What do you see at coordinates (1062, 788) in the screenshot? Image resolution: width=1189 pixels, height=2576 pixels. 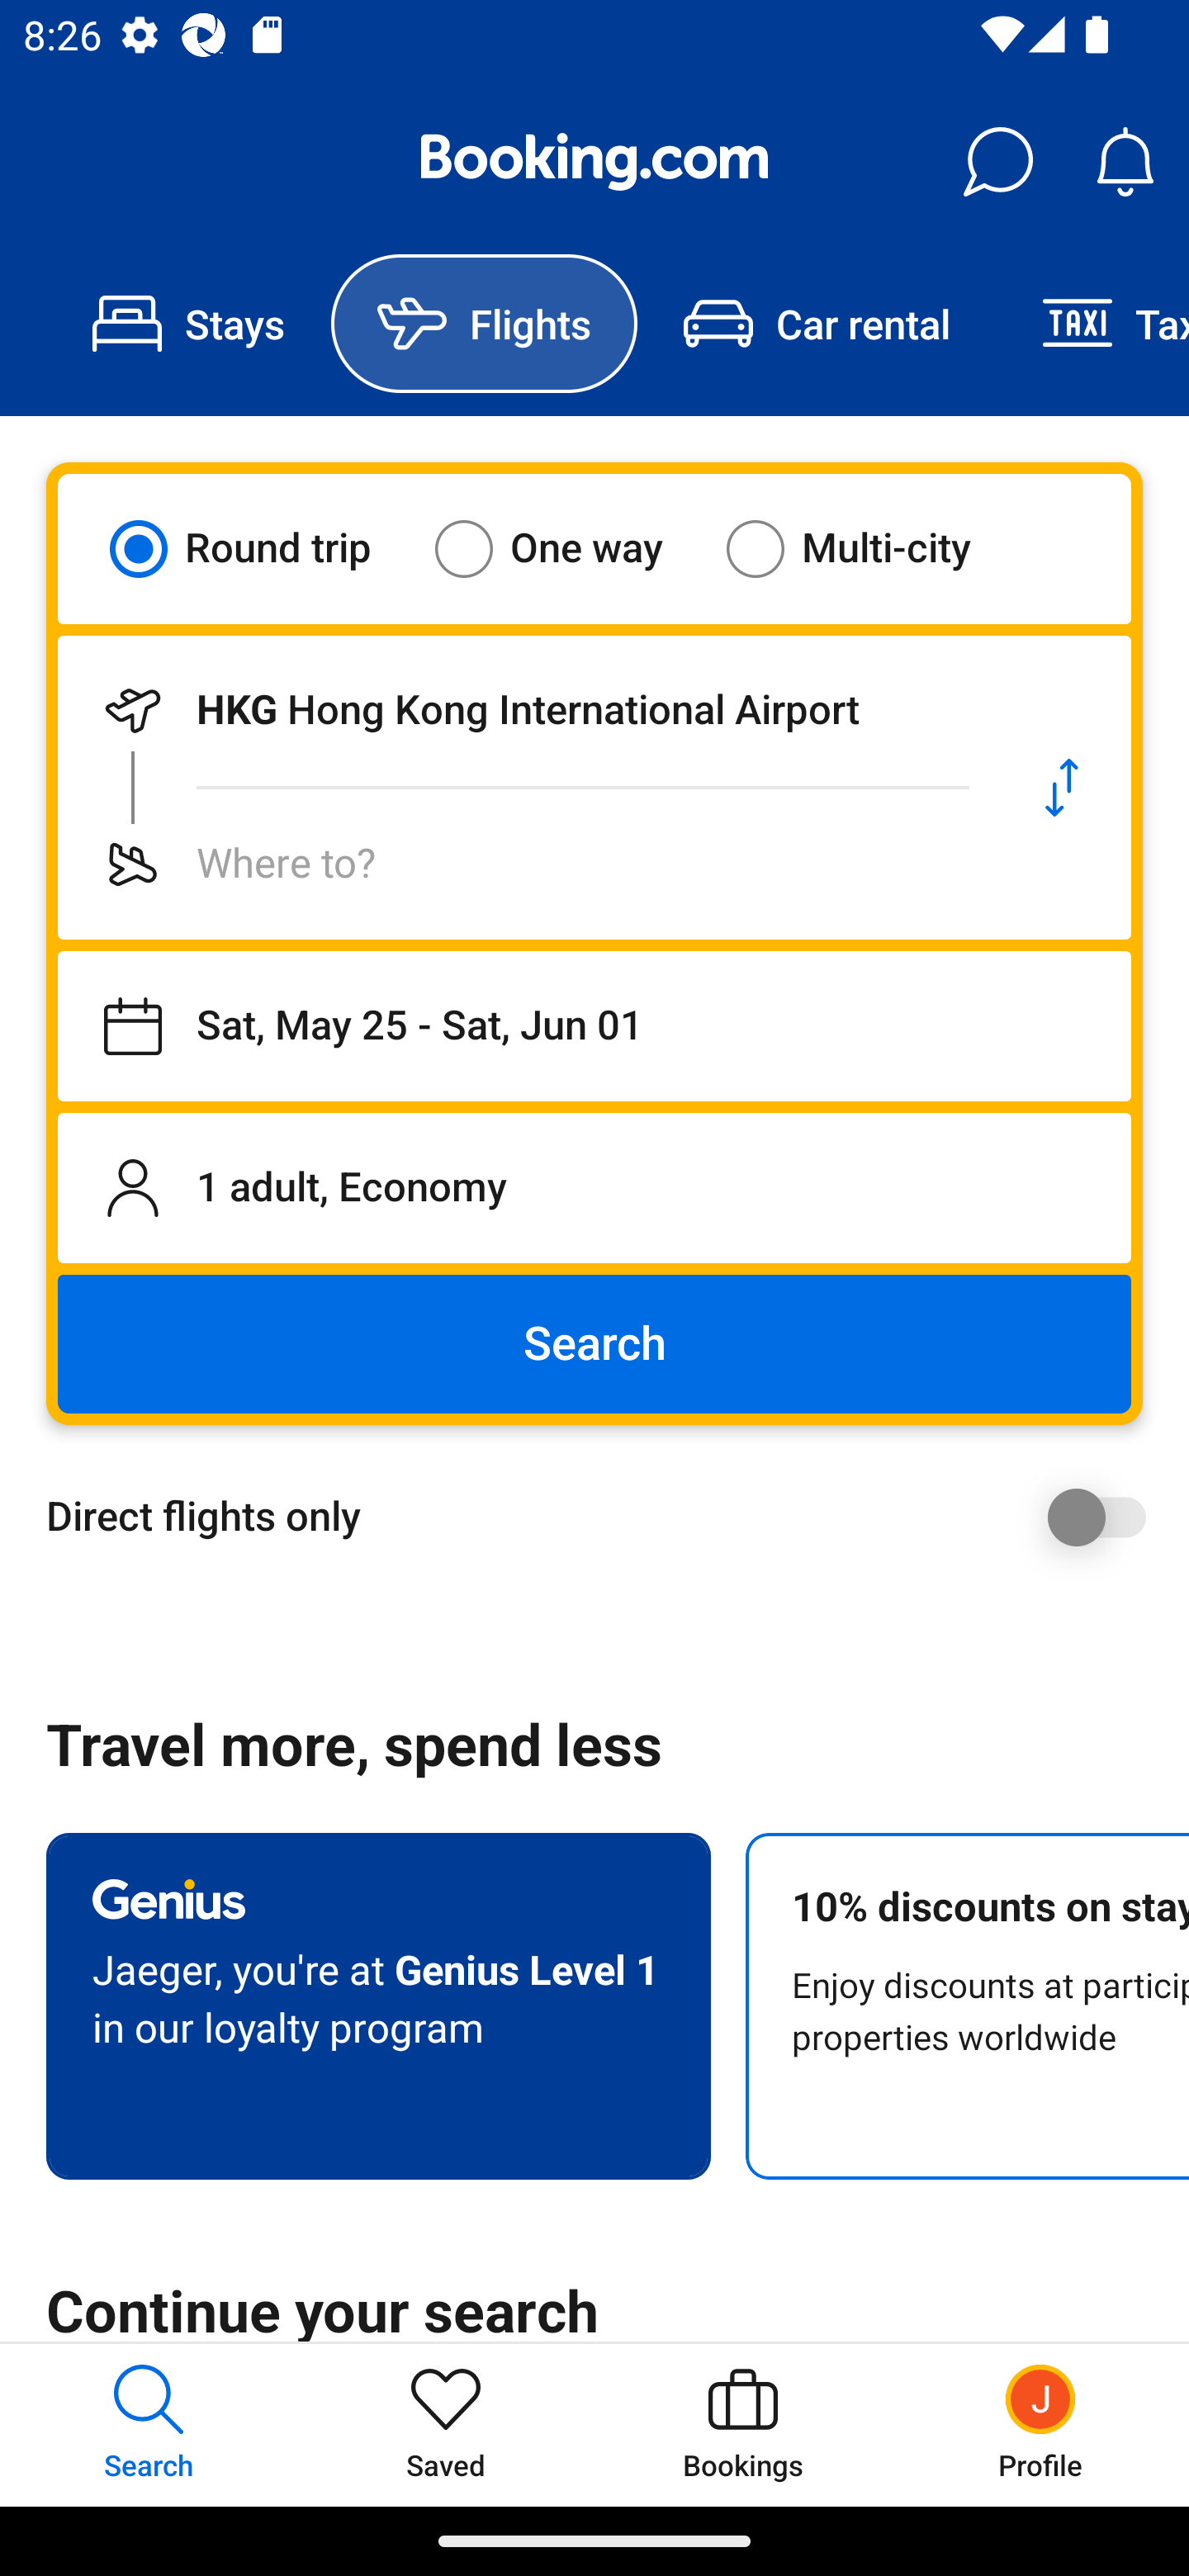 I see `Swap departure location and destination` at bounding box center [1062, 788].